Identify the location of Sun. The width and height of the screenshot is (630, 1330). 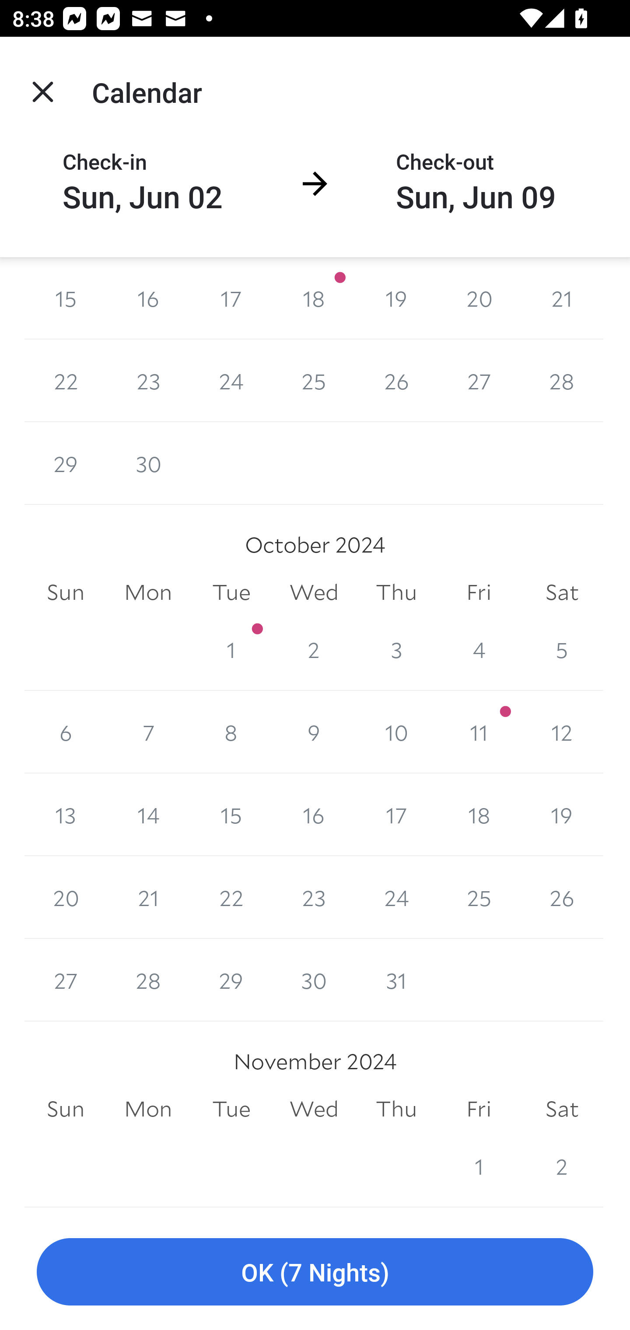
(66, 592).